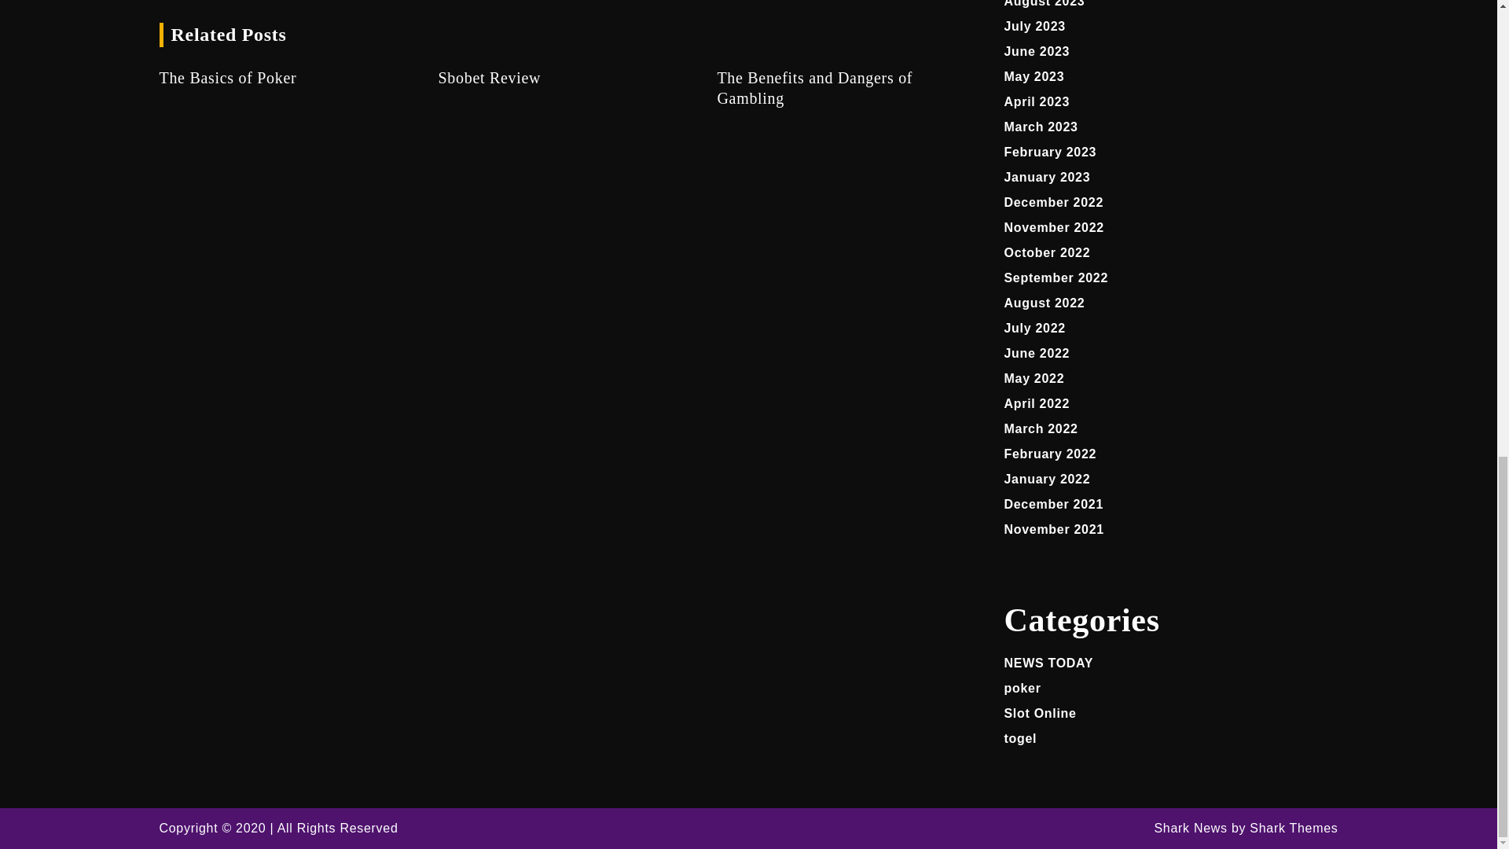 This screenshot has height=849, width=1509. Describe the element at coordinates (1056, 277) in the screenshot. I see `September 2022` at that location.